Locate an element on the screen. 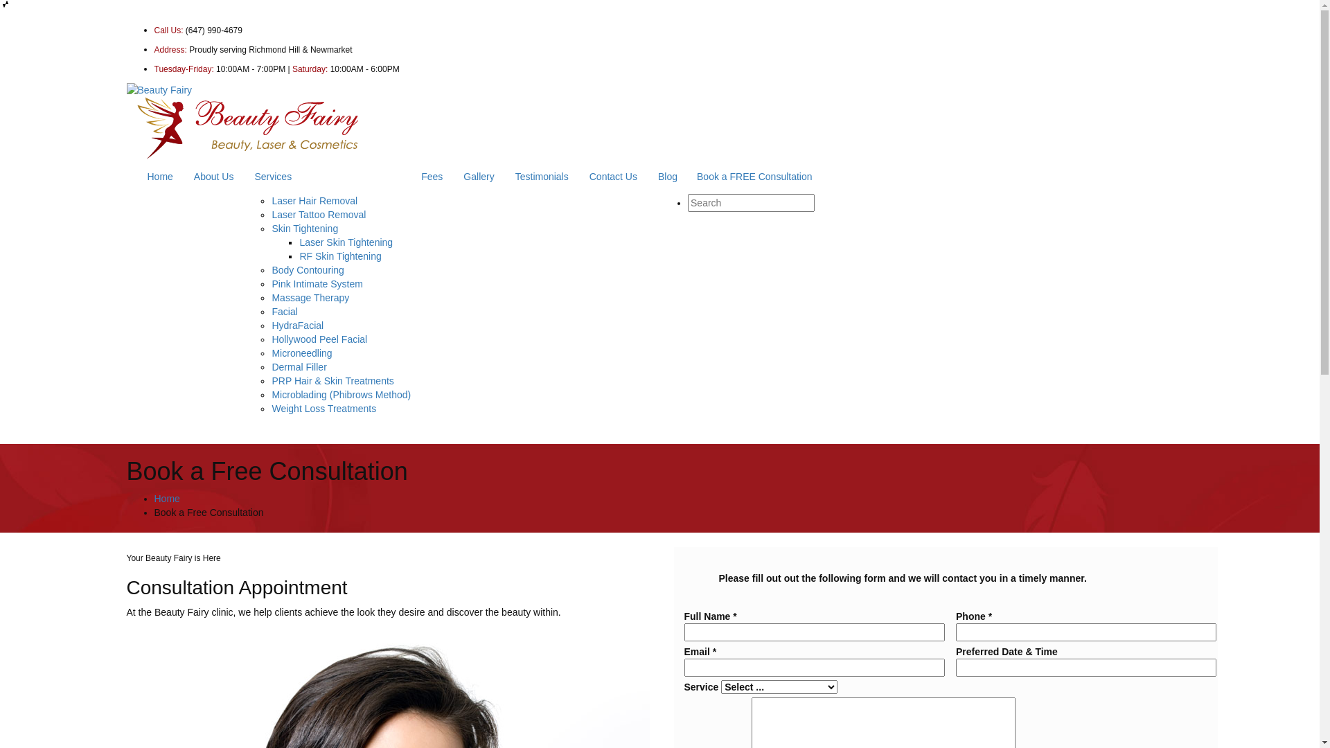  Fees is located at coordinates (432, 177).